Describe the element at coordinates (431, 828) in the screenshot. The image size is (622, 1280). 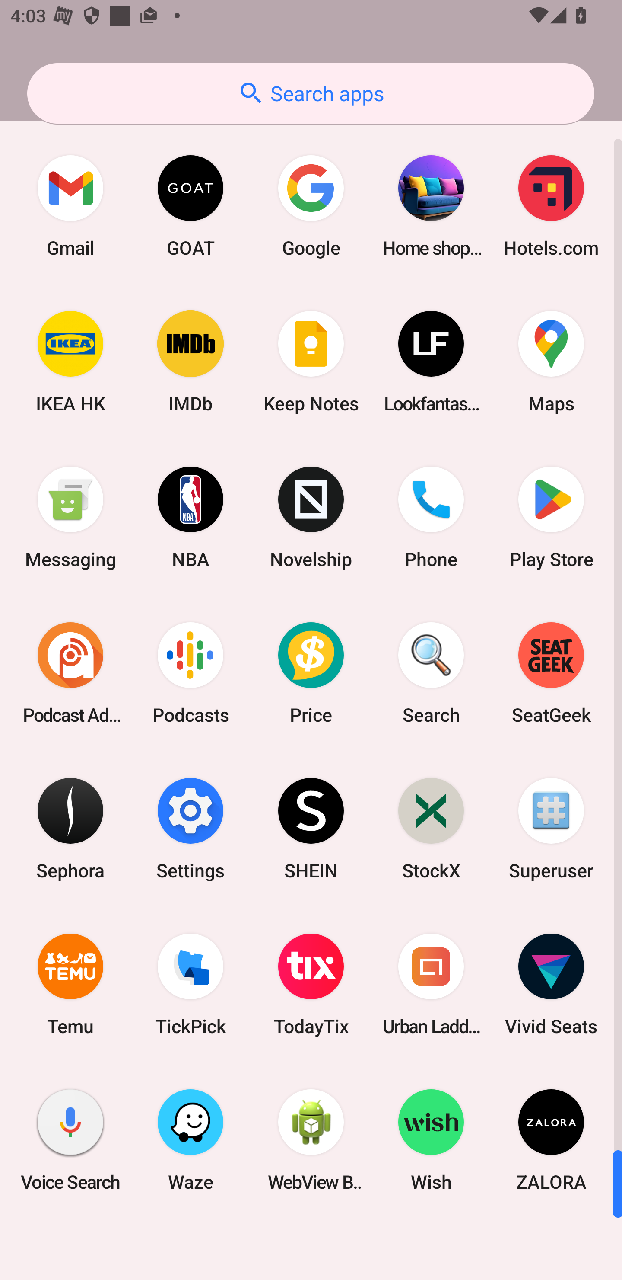
I see `StockX` at that location.